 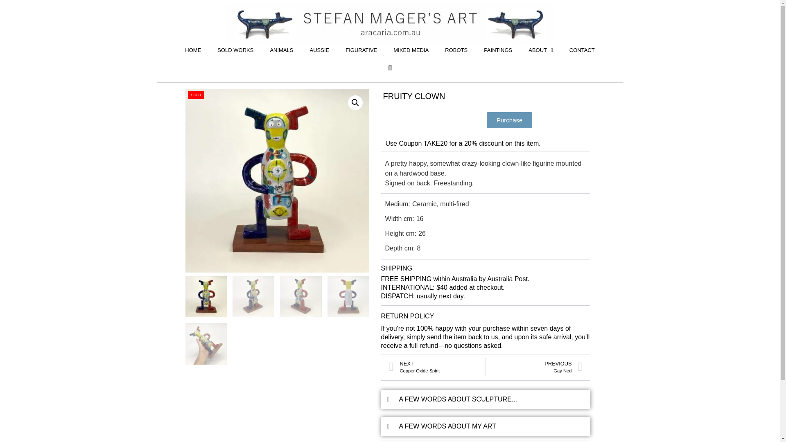 What do you see at coordinates (277, 181) in the screenshot?
I see `A FEW WORDS ABOUT SCULPTURE...` at bounding box center [277, 181].